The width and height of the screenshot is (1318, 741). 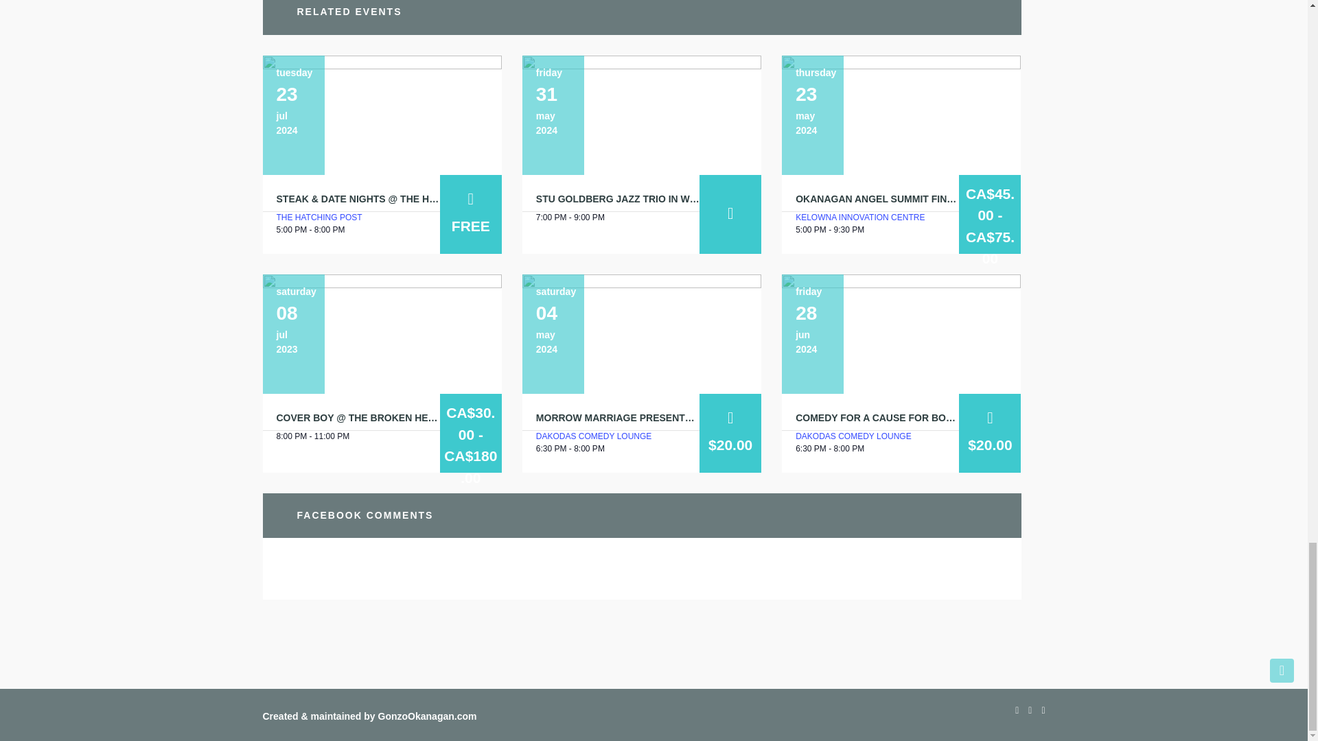 I want to click on Okanagan Angel Summit Finale 2024, so click(x=892, y=199).